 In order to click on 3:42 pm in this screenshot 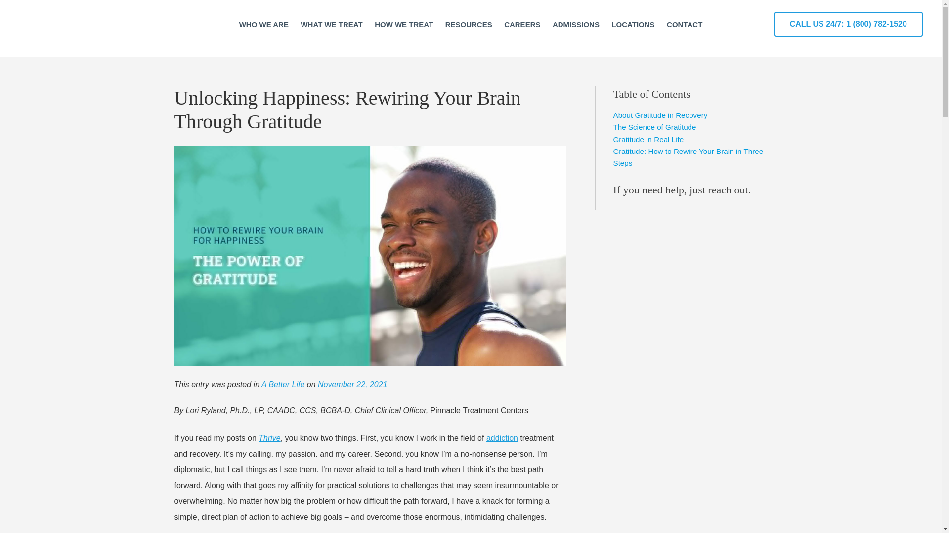, I will do `click(352, 384)`.